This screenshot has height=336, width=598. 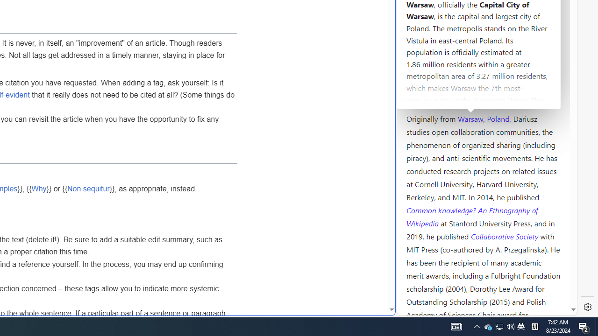 What do you see at coordinates (38, 189) in the screenshot?
I see `Why` at bounding box center [38, 189].